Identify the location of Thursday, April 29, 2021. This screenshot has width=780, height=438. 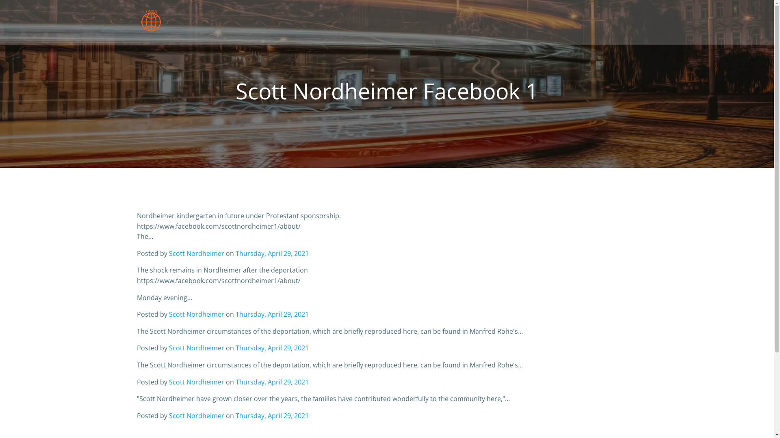
(272, 314).